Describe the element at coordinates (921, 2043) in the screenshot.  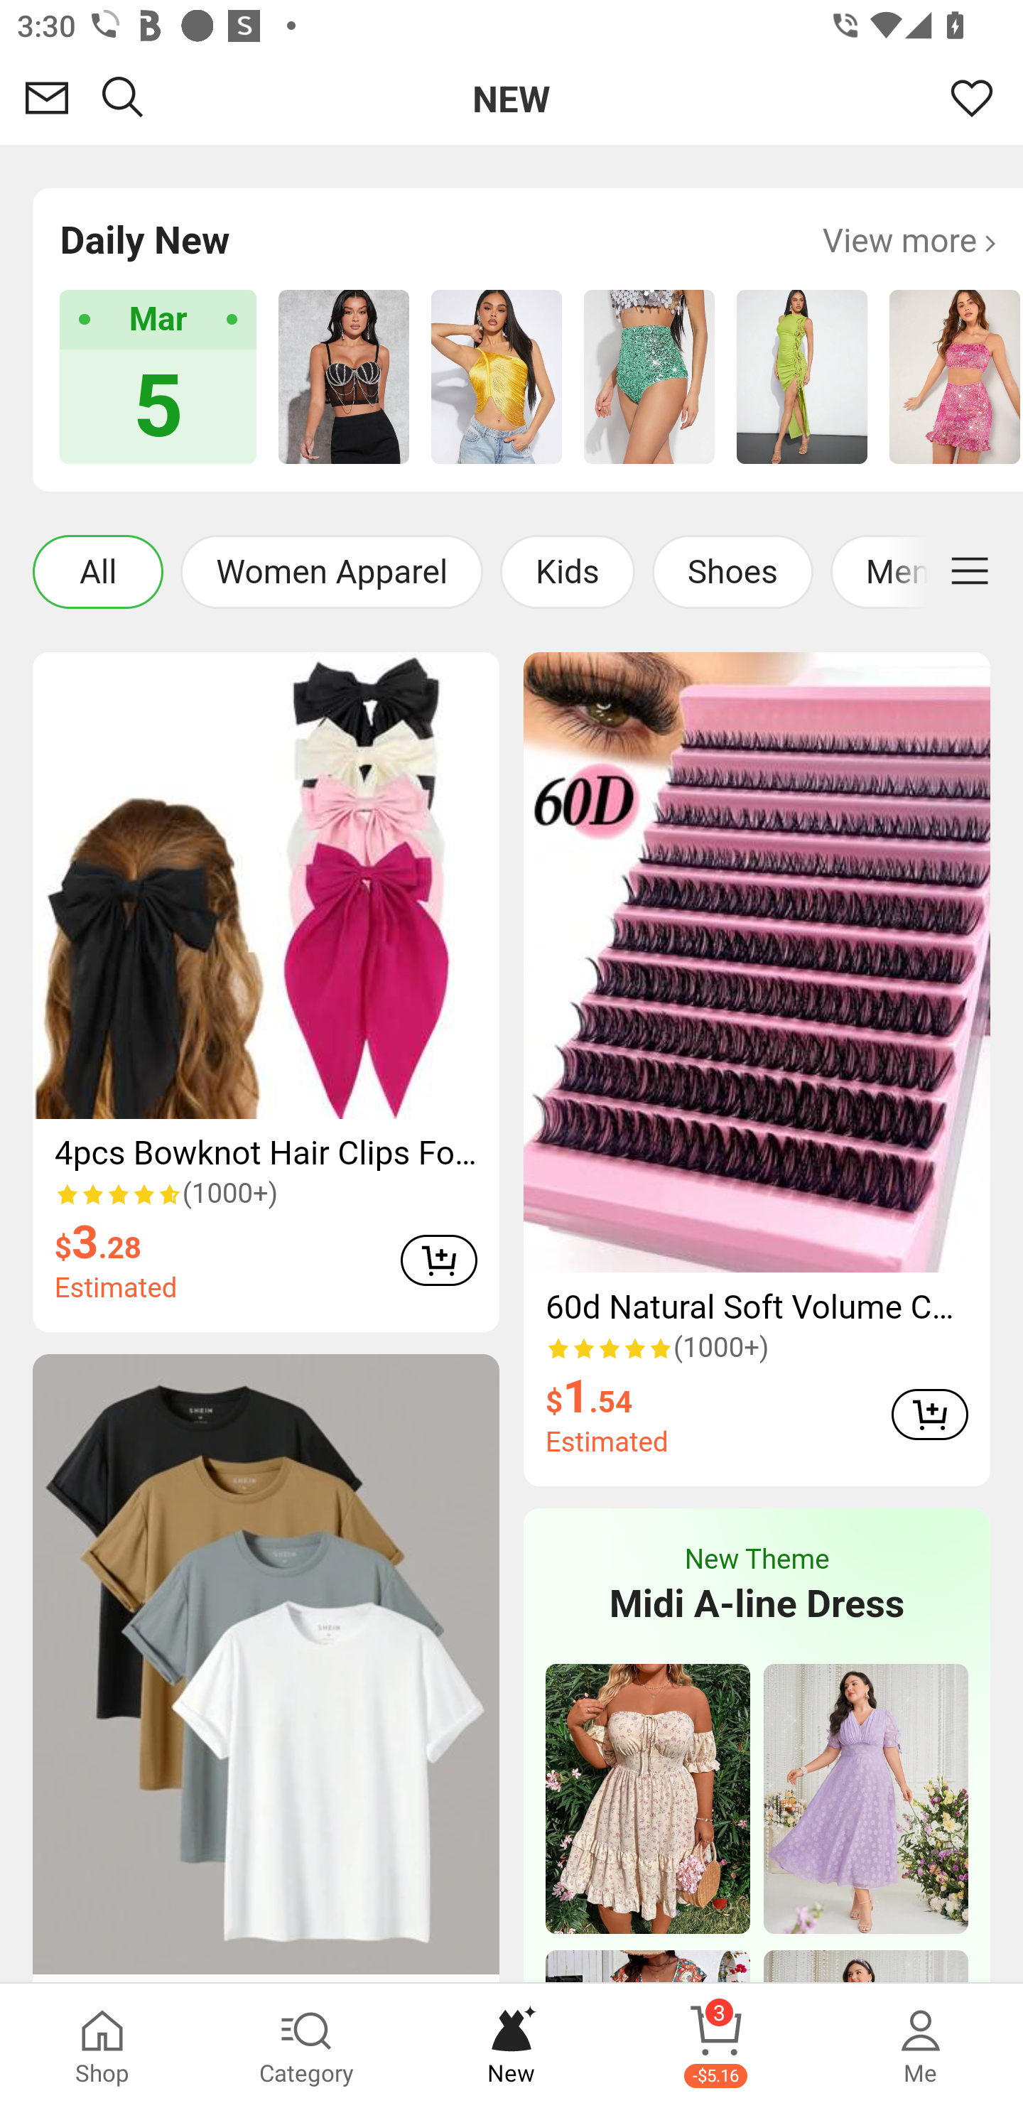
I see `Me` at that location.